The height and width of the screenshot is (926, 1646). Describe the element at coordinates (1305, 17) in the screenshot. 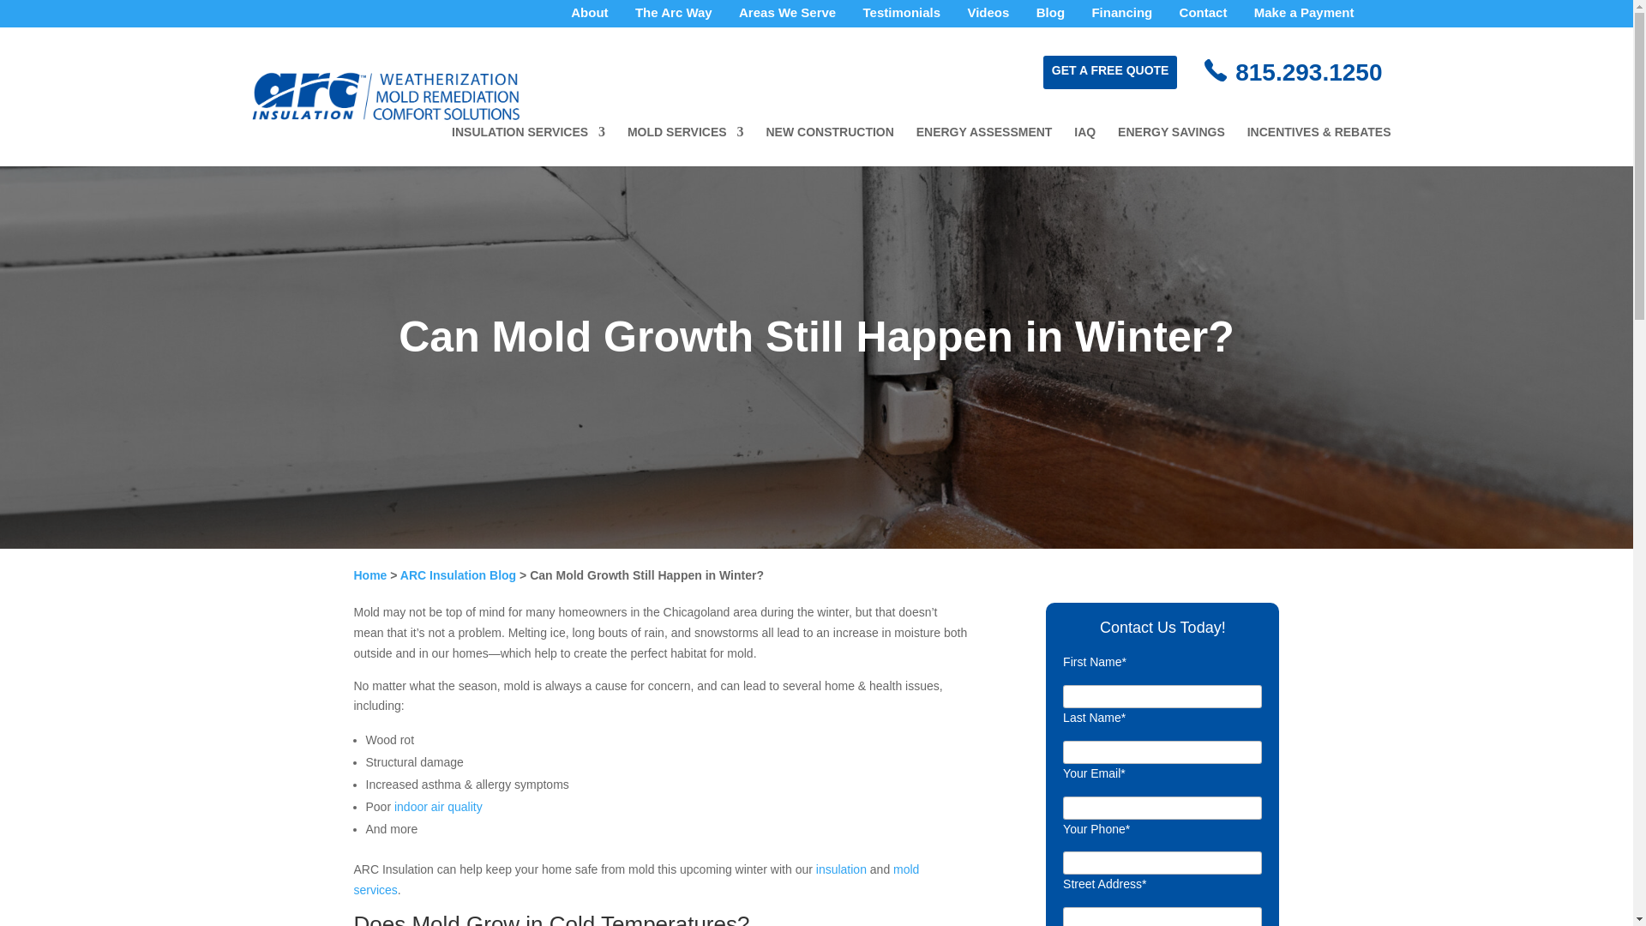

I see `Make a Payment` at that location.